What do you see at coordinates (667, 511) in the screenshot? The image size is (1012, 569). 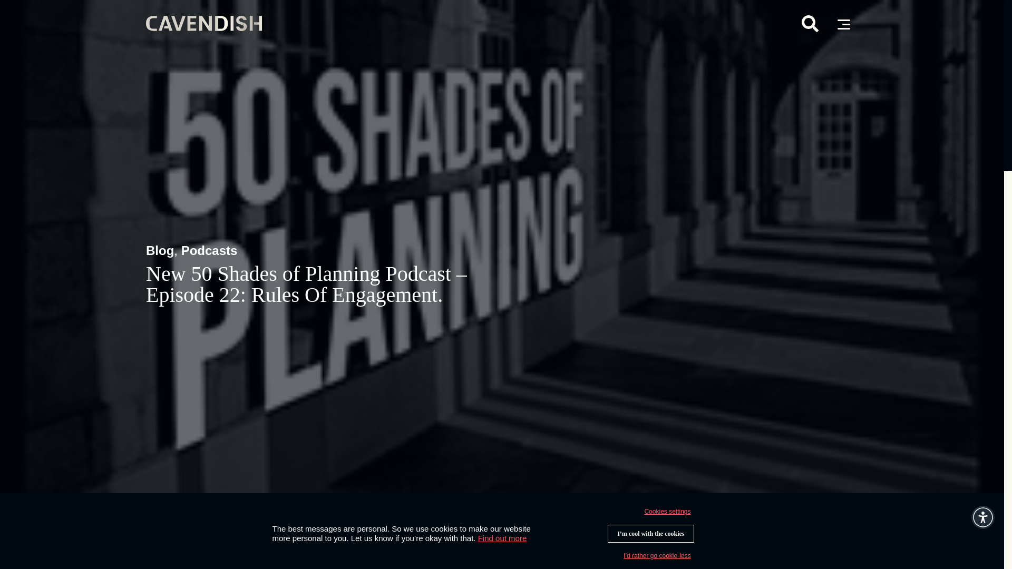 I see `Cookies settings` at bounding box center [667, 511].